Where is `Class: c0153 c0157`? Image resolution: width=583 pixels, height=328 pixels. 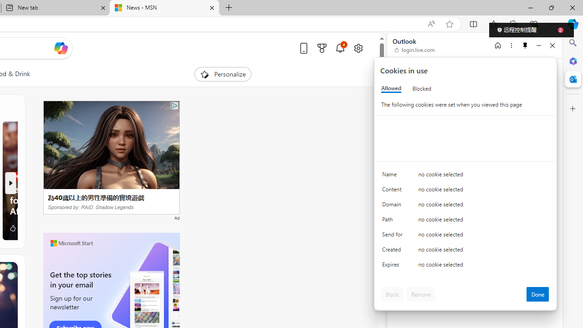 Class: c0153 c0157 is located at coordinates (466, 266).